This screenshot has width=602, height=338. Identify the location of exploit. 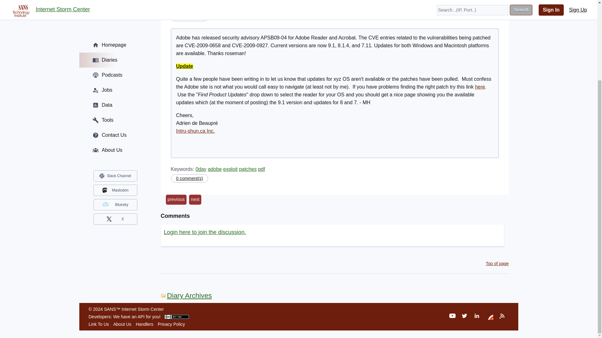
(230, 169).